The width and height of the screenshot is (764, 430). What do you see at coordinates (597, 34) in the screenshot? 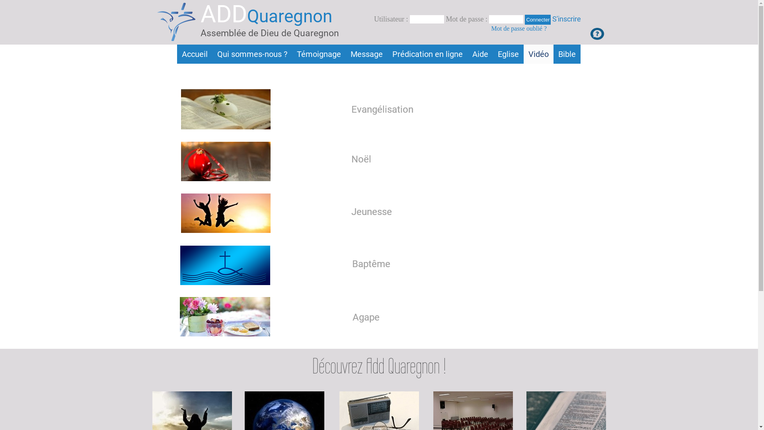
I see `J'ai besoin d'aide pour m'inscrire ou me connecter au site` at bounding box center [597, 34].